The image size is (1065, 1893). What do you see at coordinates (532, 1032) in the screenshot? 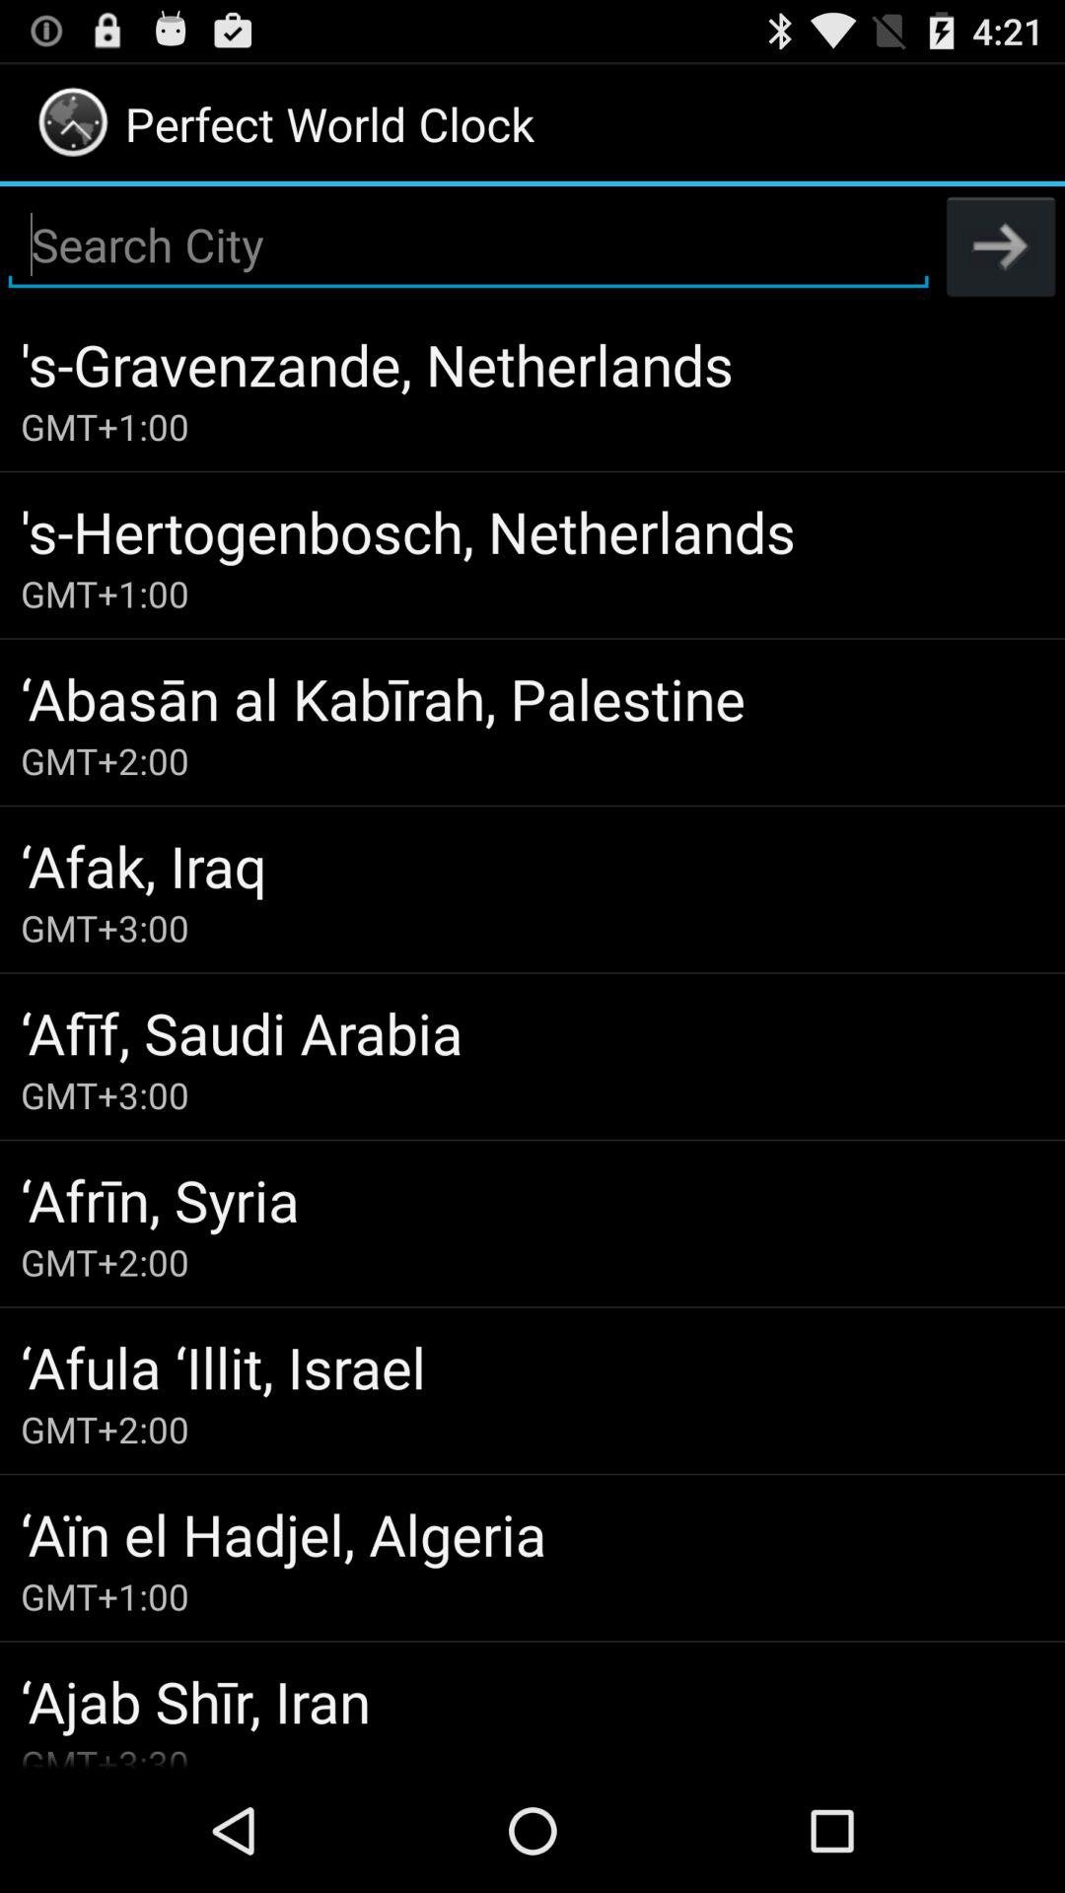
I see `choose icon below the gmt+3:00` at bounding box center [532, 1032].